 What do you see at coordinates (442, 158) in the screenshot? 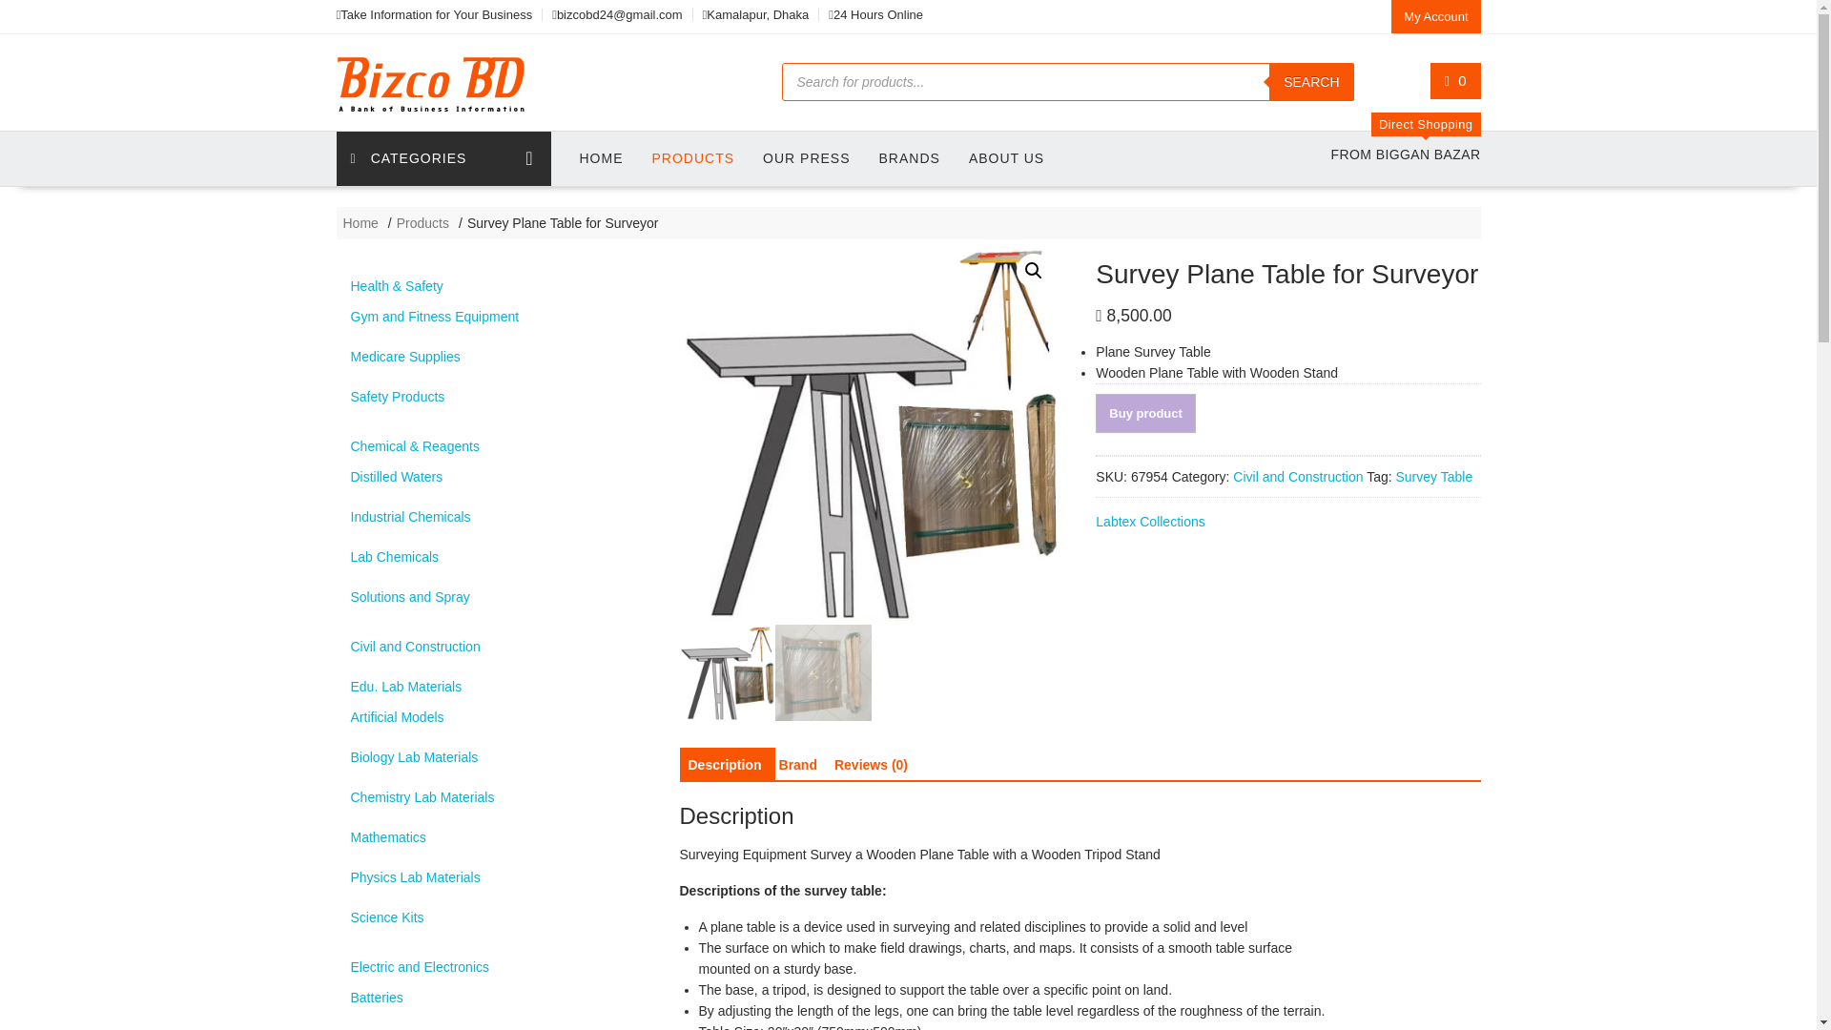
I see `CATEGORIES` at bounding box center [442, 158].